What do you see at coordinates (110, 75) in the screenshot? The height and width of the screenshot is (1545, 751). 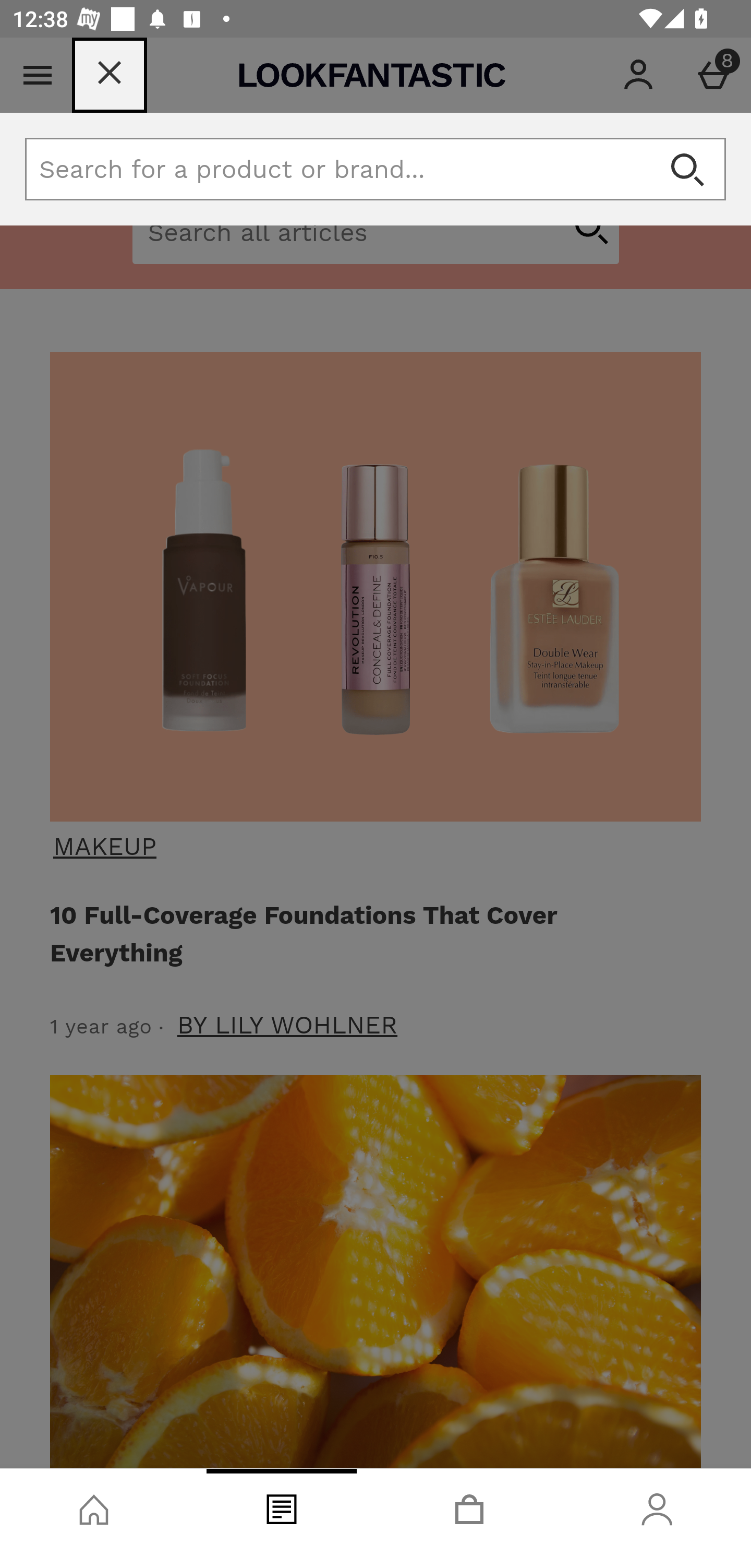 I see `Close` at bounding box center [110, 75].